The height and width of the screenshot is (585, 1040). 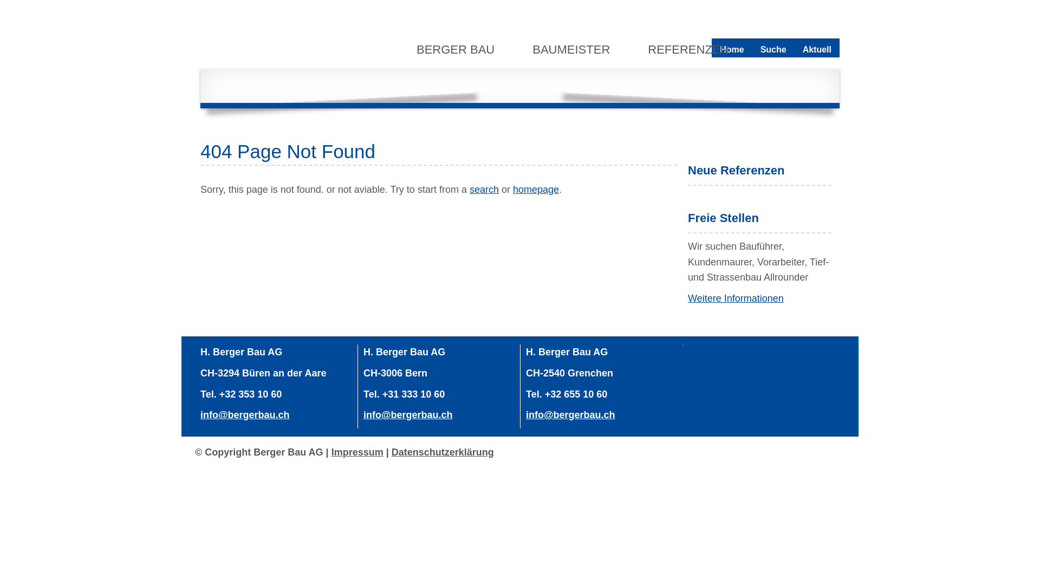 What do you see at coordinates (736, 298) in the screenshot?
I see `Weitere Informationen` at bounding box center [736, 298].